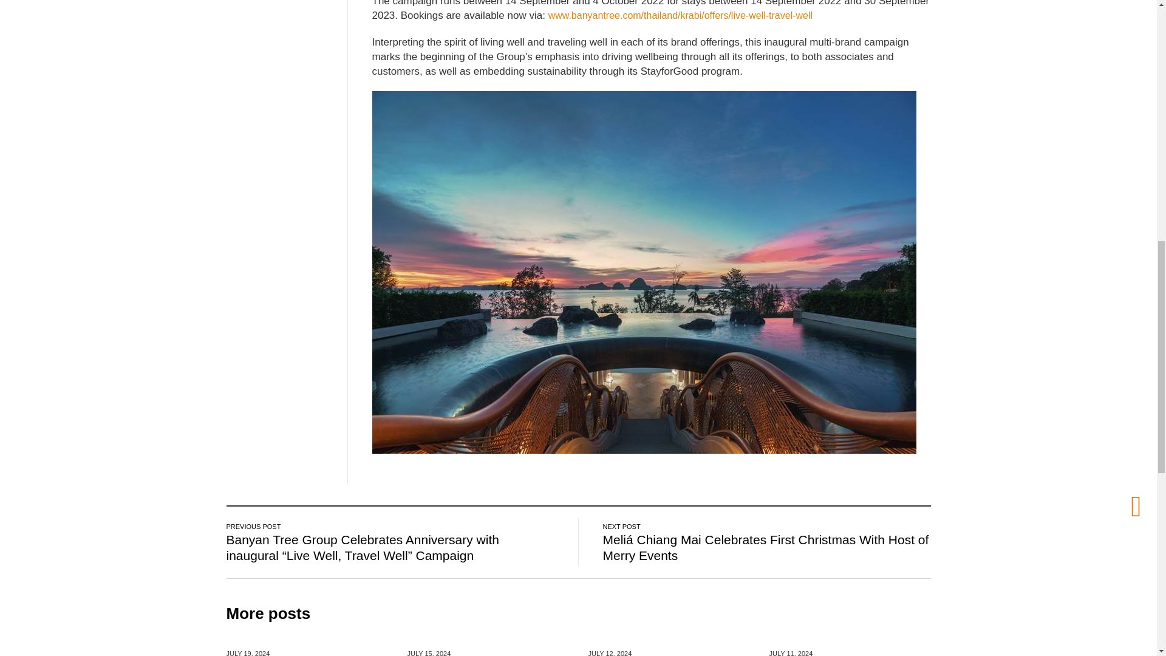 This screenshot has width=1166, height=656. Describe the element at coordinates (791, 652) in the screenshot. I see `July 11, 2024` at that location.